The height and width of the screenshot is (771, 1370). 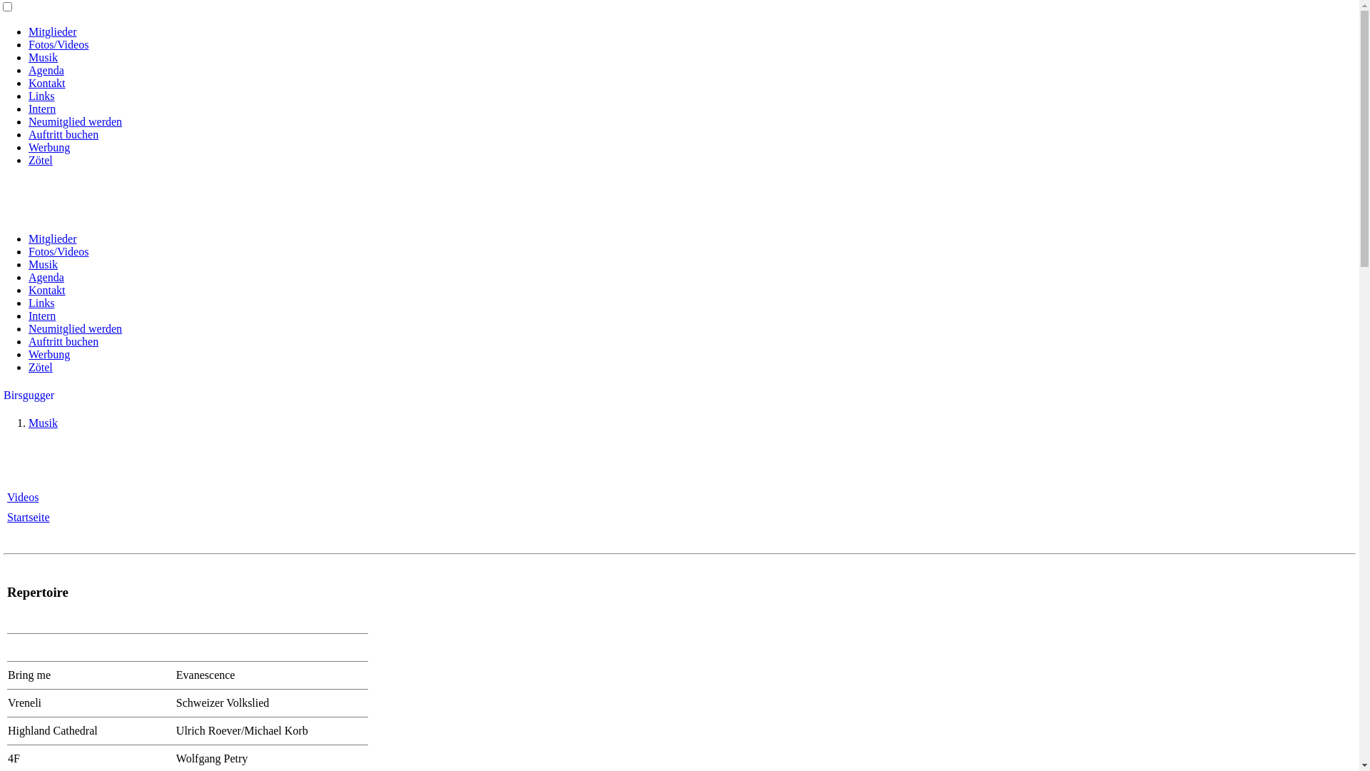 I want to click on Auftritt buchen, so click(x=64, y=341).